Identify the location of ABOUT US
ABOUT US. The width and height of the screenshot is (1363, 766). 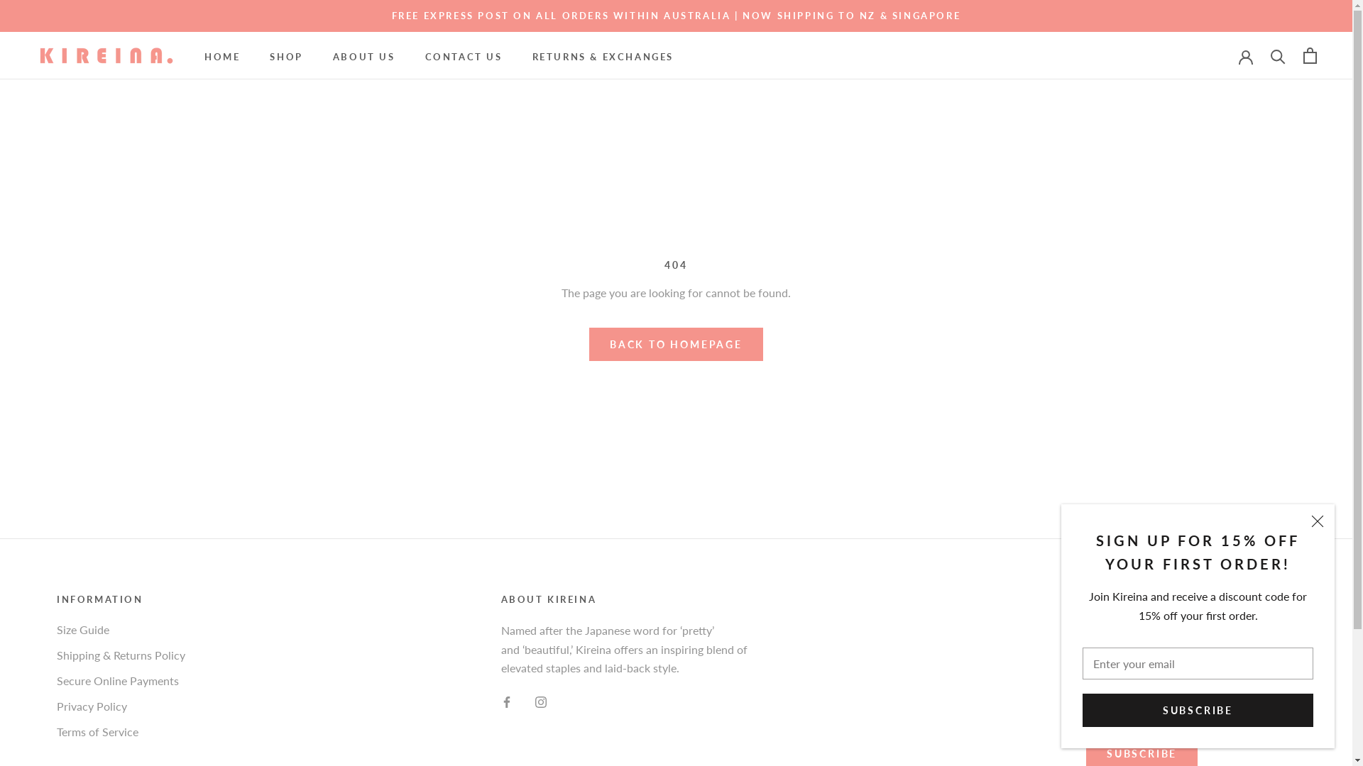
(364, 57).